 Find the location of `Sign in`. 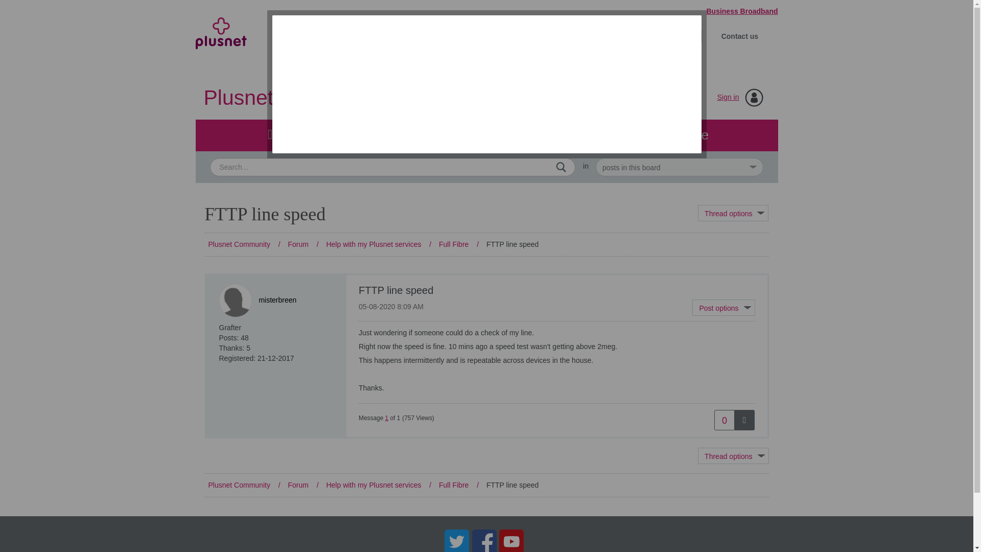

Sign in is located at coordinates (728, 97).